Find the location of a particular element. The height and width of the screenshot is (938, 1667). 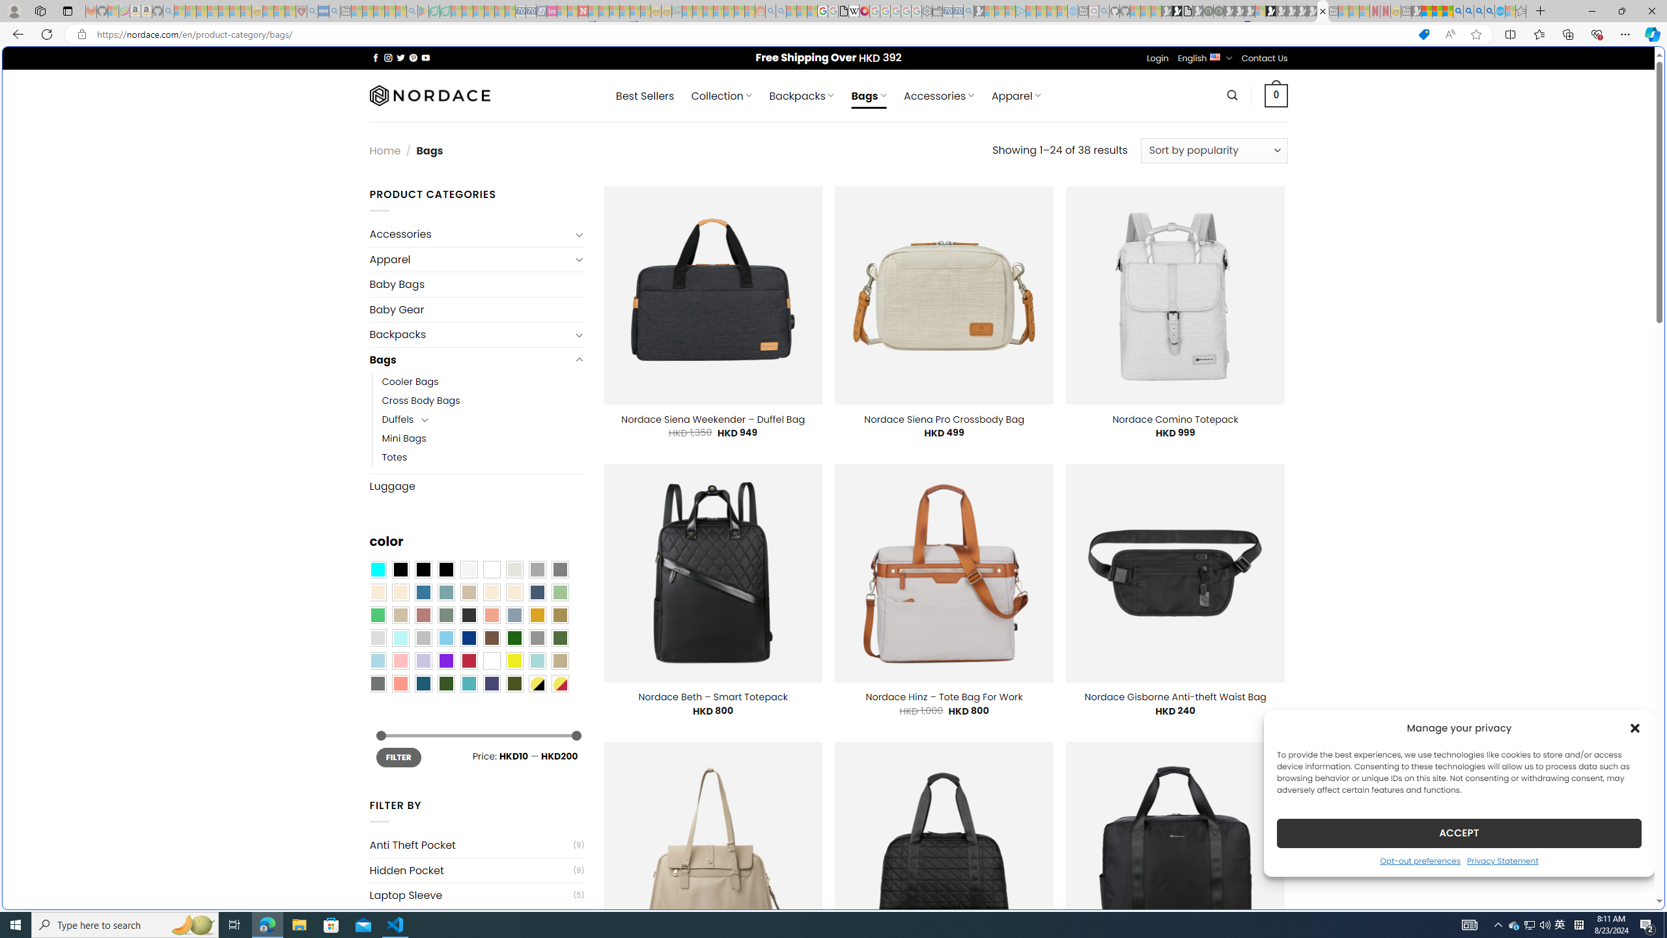

Black is located at coordinates (423, 570).